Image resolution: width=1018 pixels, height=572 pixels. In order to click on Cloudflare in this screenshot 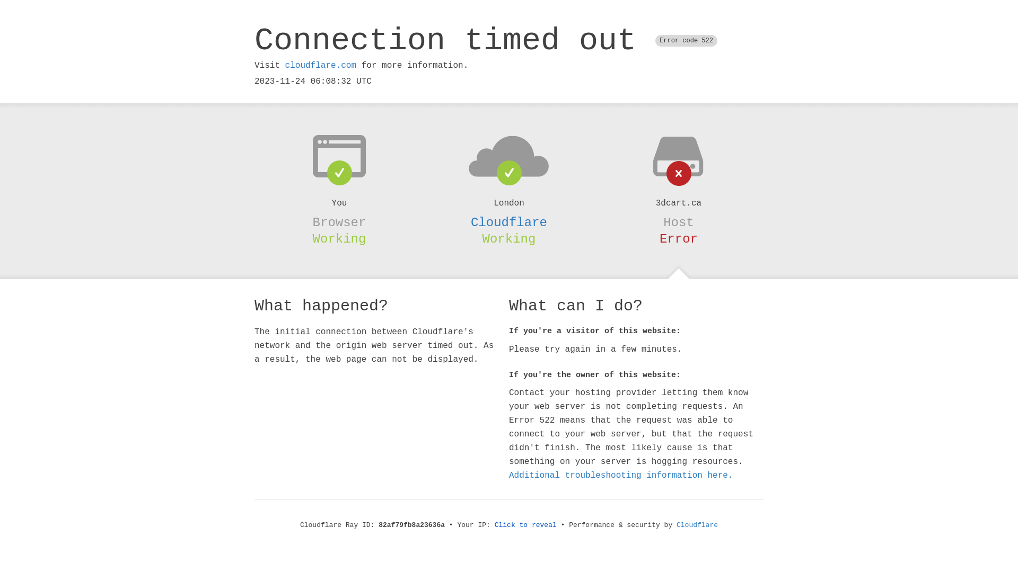, I will do `click(509, 222)`.